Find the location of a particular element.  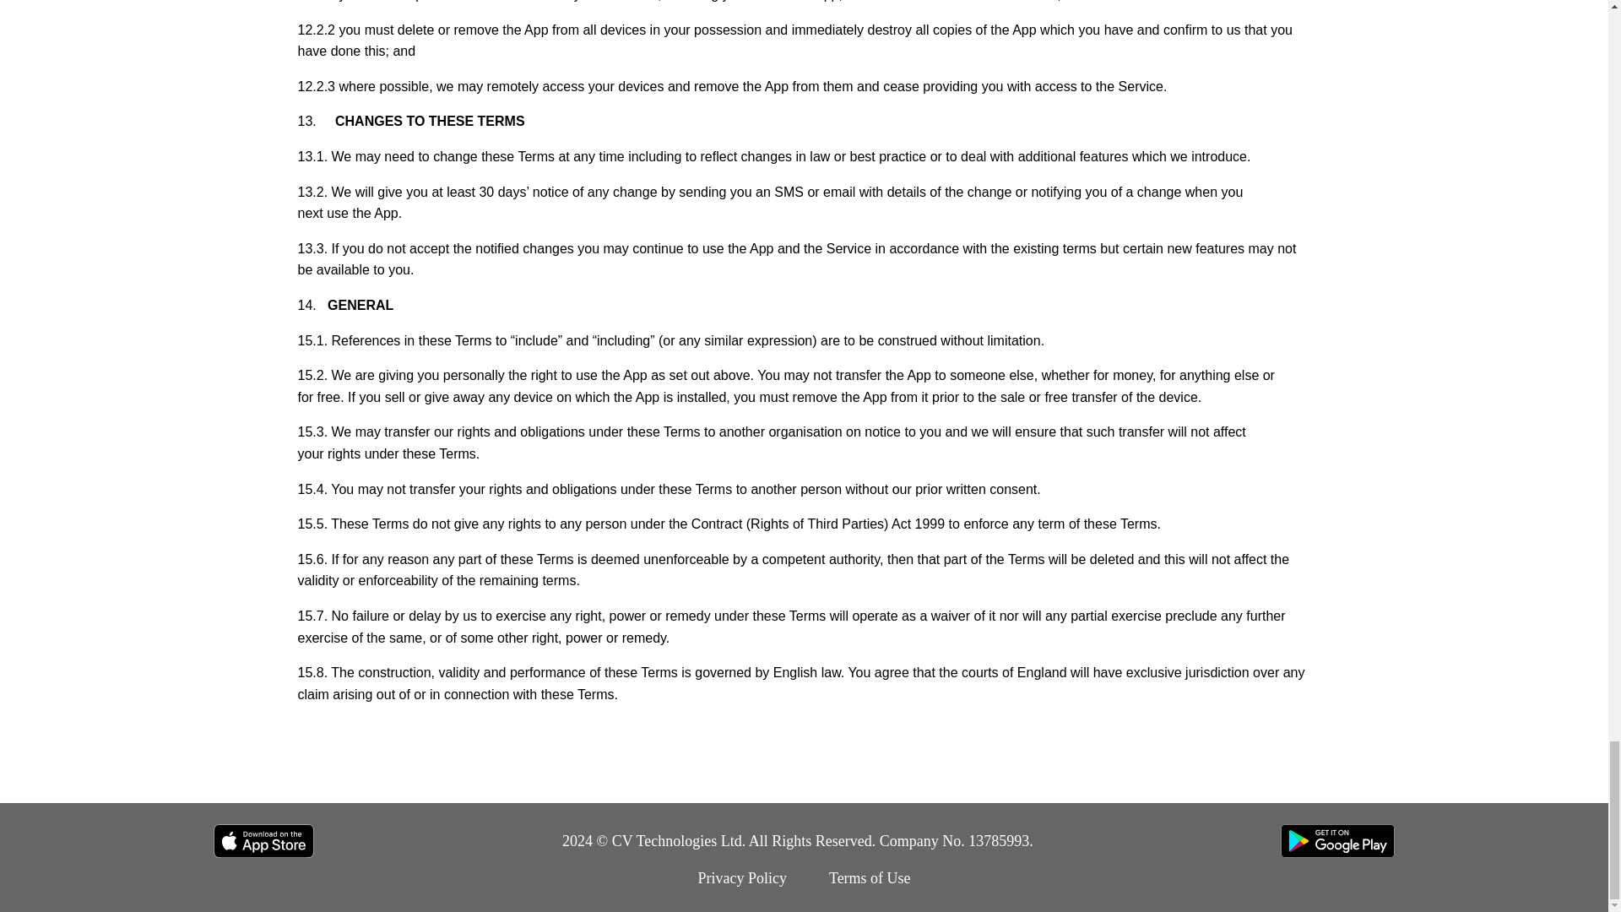

Terms of Use is located at coordinates (870, 878).